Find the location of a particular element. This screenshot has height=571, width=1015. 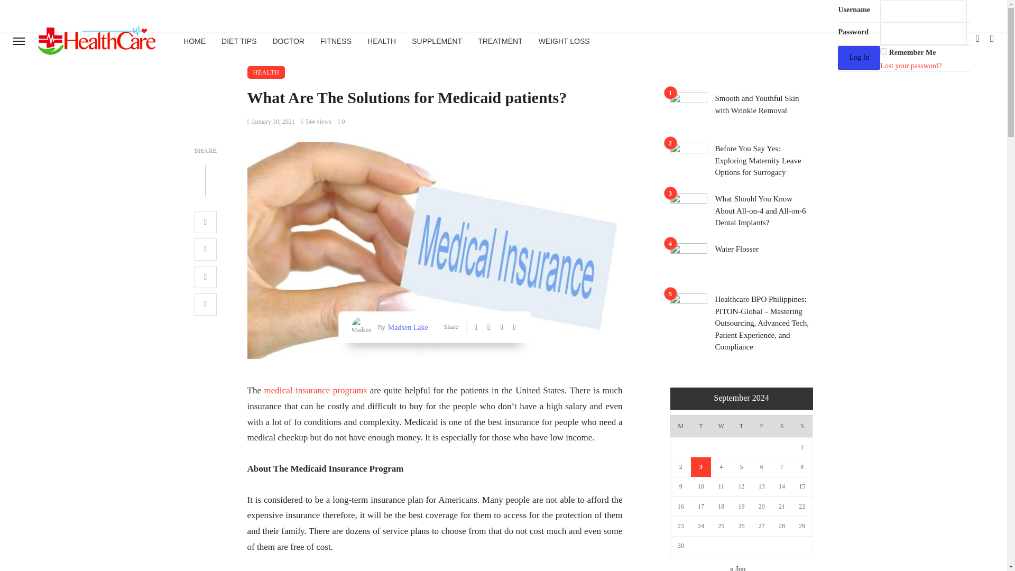

HEALTH is located at coordinates (382, 41).